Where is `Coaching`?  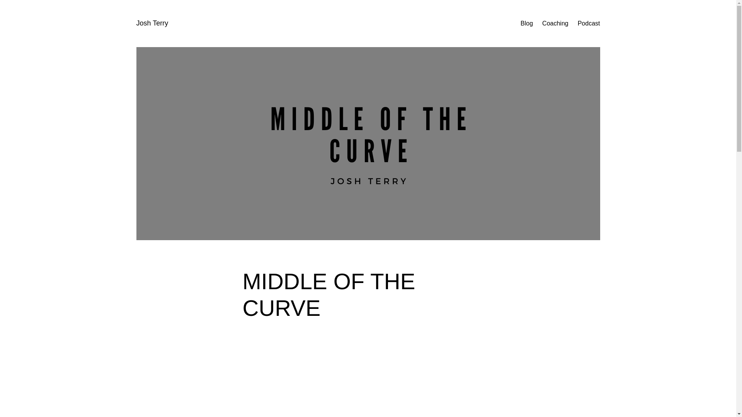 Coaching is located at coordinates (555, 23).